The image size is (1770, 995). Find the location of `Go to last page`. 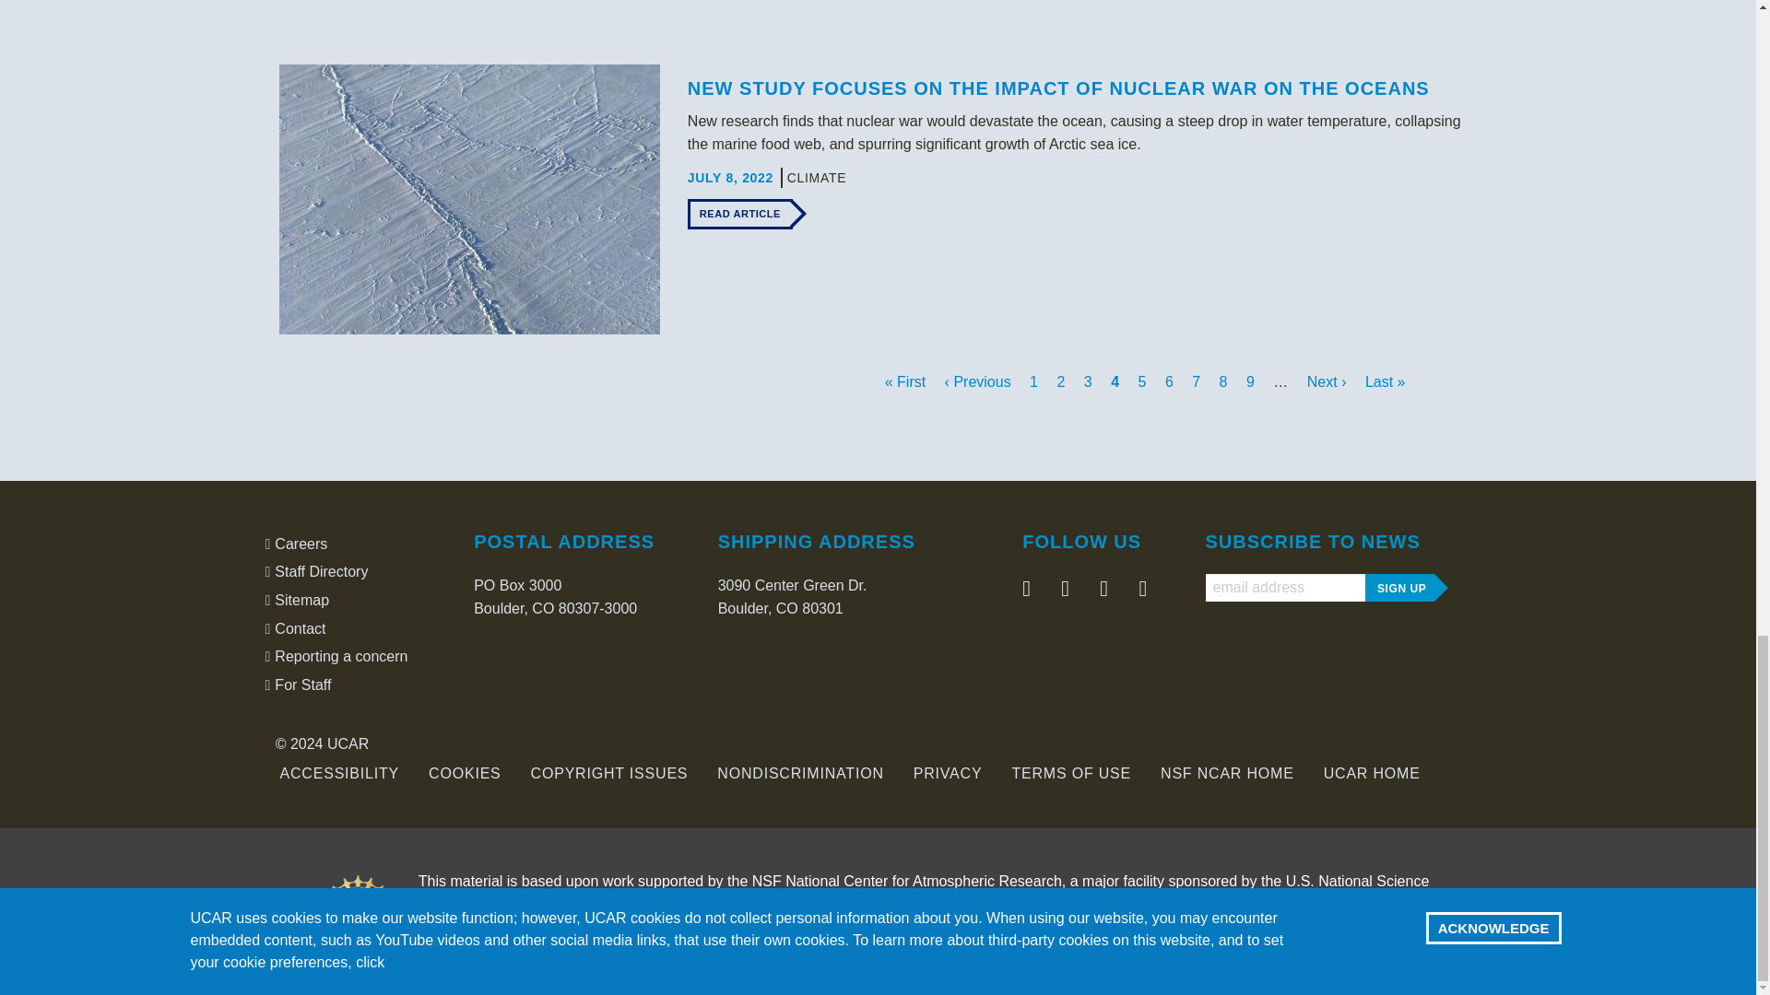

Go to last page is located at coordinates (1385, 381).